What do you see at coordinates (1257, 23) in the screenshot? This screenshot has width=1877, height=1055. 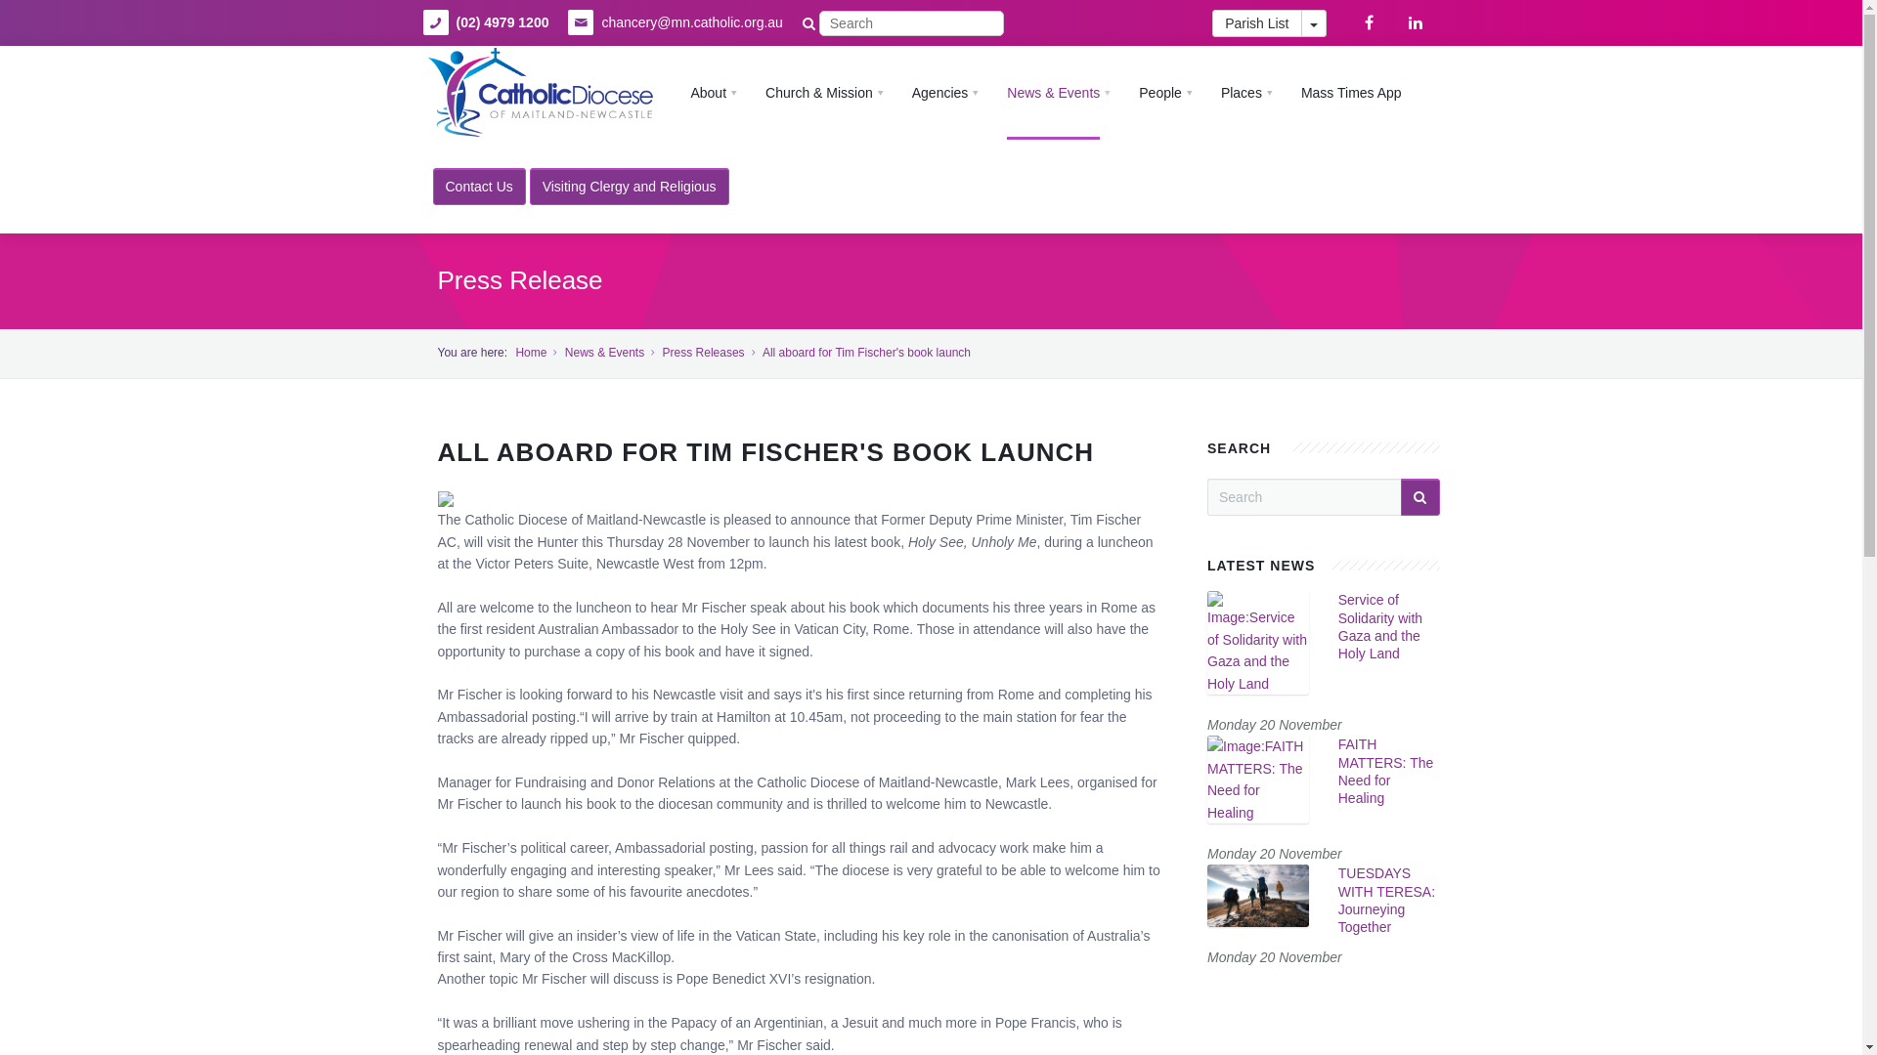 I see `Parish List` at bounding box center [1257, 23].